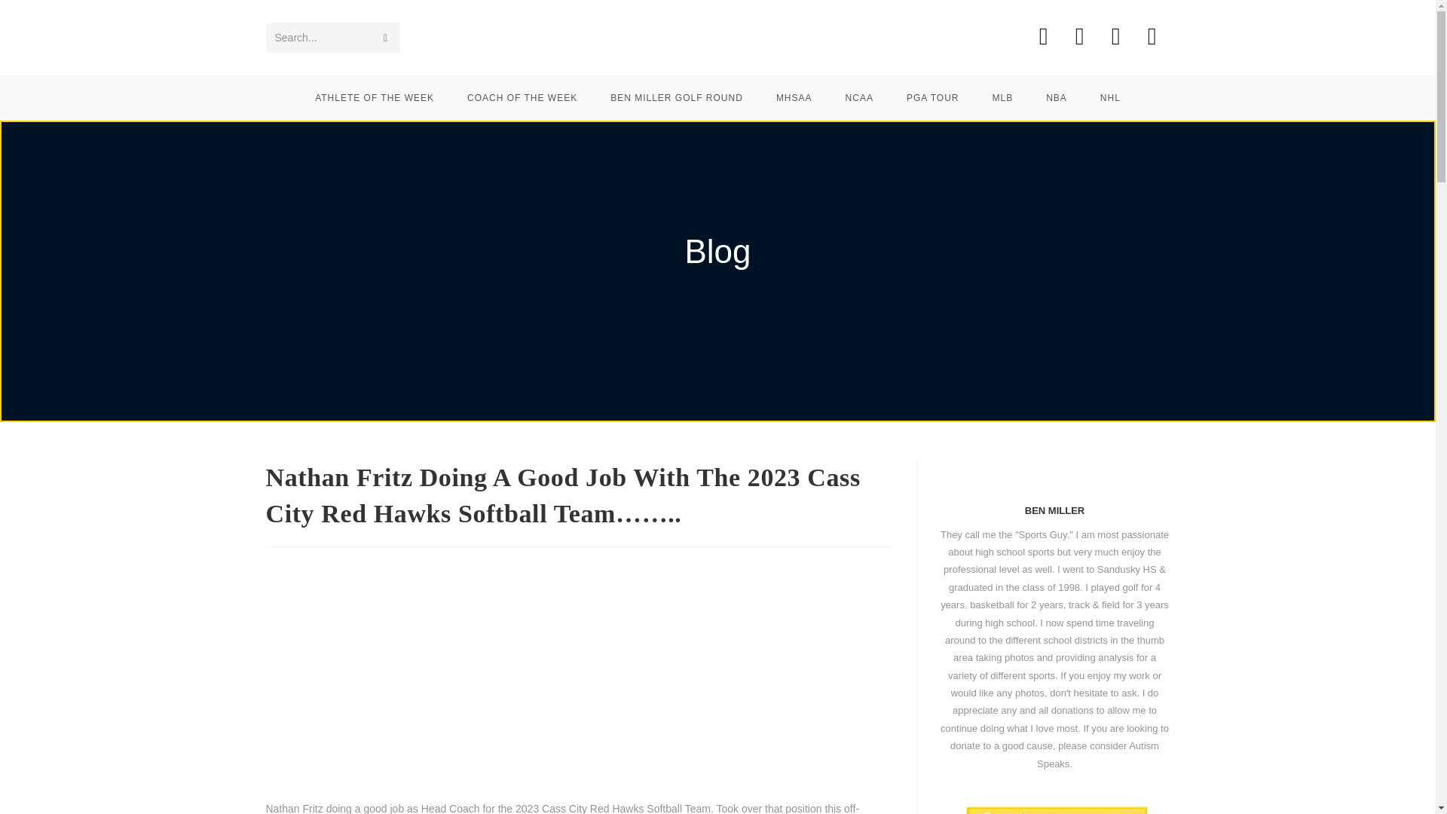  I want to click on NCAA, so click(859, 98).